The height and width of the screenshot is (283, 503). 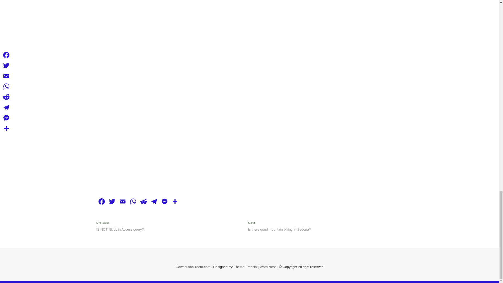 I want to click on WhatsApp, so click(x=133, y=202).